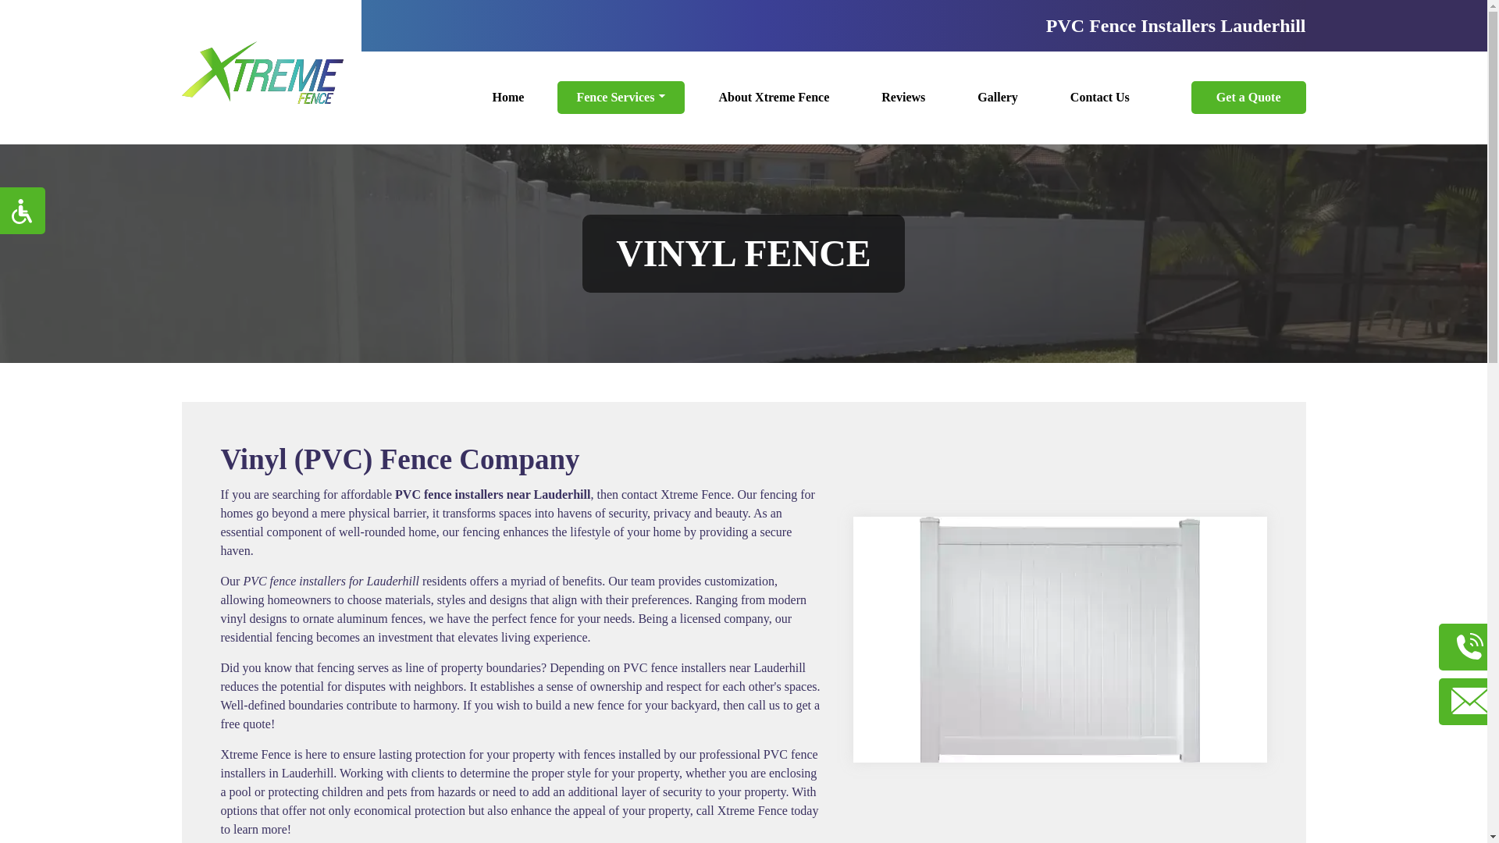 This screenshot has width=1499, height=843. I want to click on Reviews, so click(903, 97).